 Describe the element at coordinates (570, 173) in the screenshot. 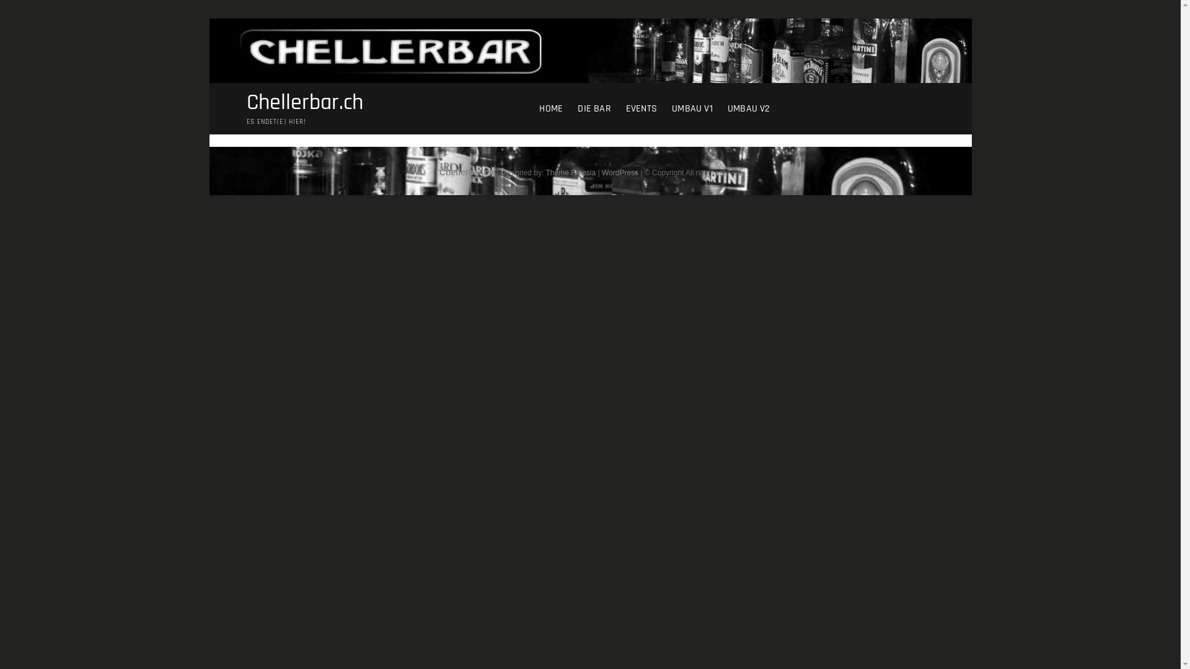

I see `Theme Freesia` at that location.